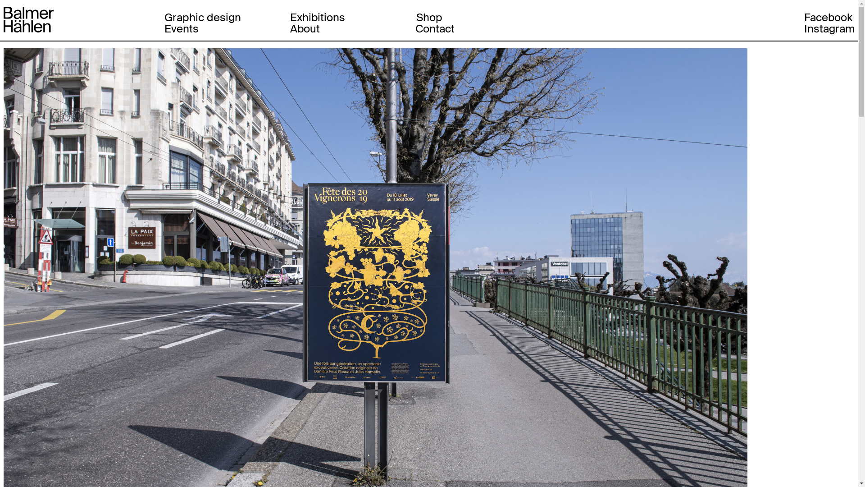  What do you see at coordinates (829, 29) in the screenshot?
I see `Instagram` at bounding box center [829, 29].